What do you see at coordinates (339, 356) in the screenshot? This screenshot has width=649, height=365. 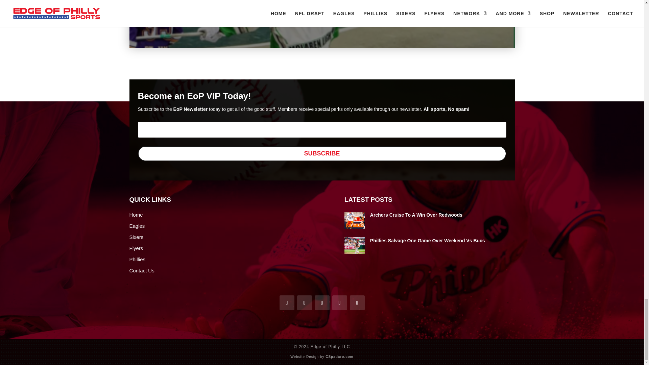 I see `Spadaro website` at bounding box center [339, 356].